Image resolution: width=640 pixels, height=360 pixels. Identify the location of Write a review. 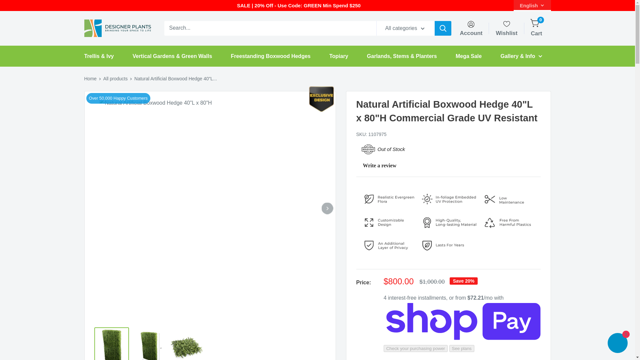
(376, 166).